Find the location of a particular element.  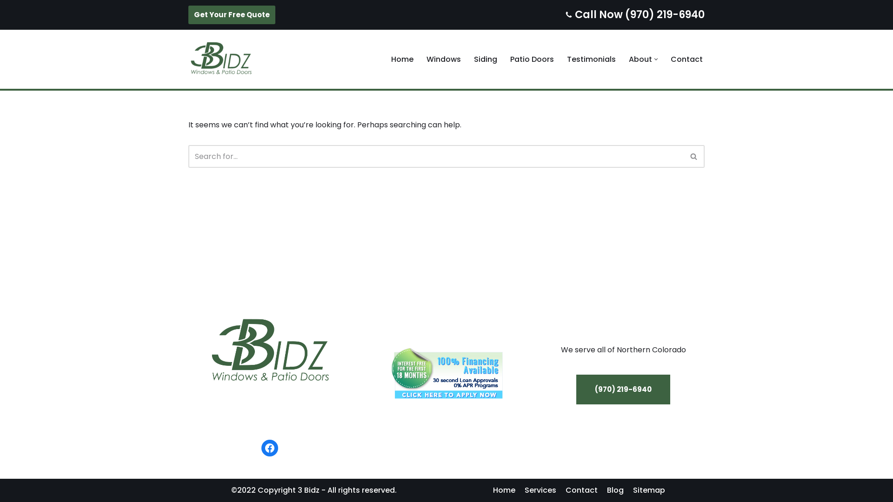

Windows is located at coordinates (444, 59).